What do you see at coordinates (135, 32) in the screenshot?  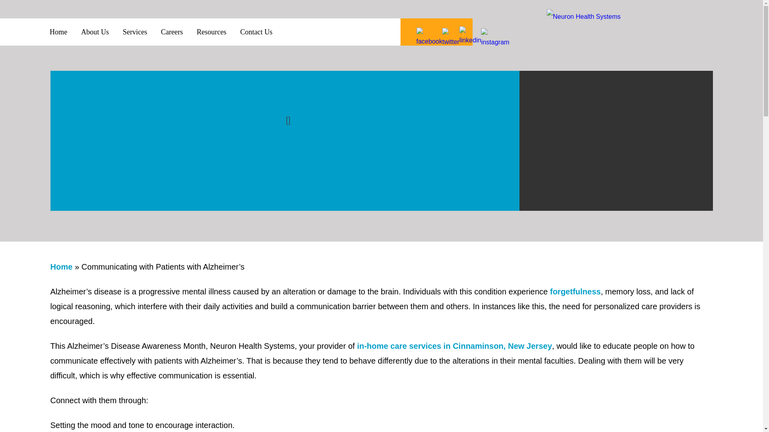 I see `Services` at bounding box center [135, 32].